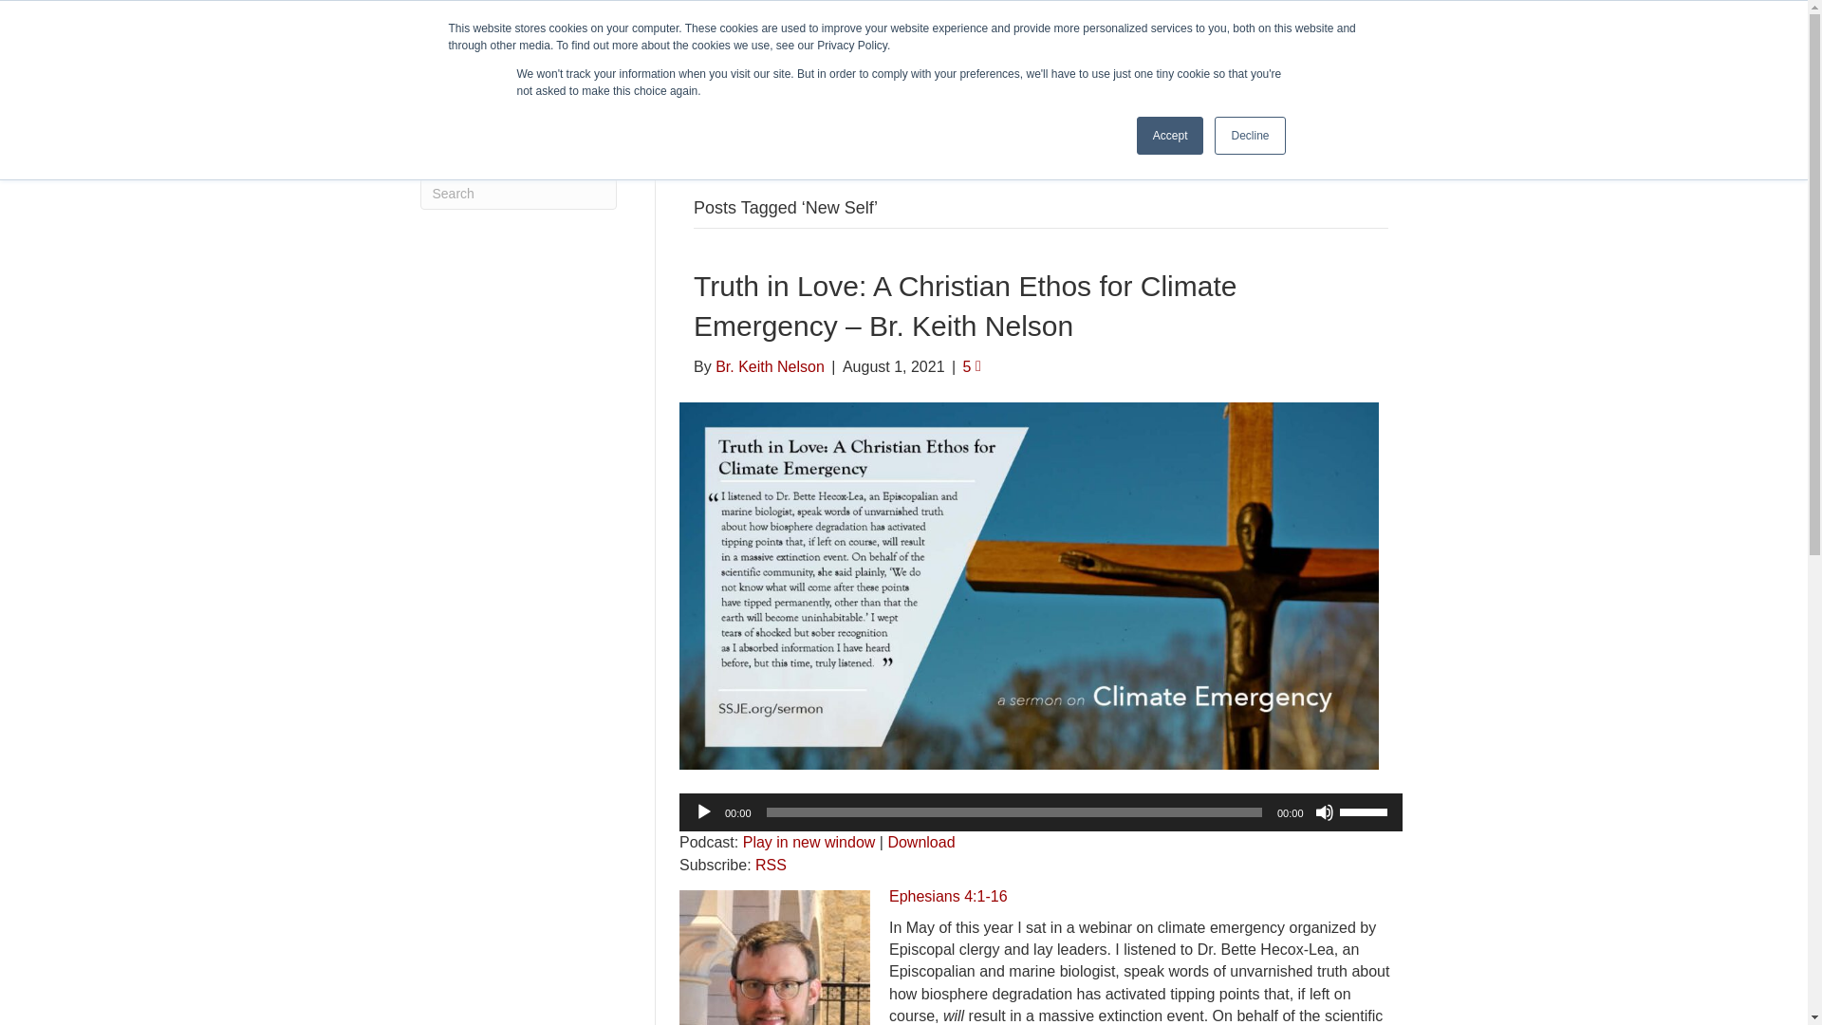 This screenshot has width=1822, height=1025. What do you see at coordinates (1228, 86) in the screenshot?
I see `Monastic Wisdom` at bounding box center [1228, 86].